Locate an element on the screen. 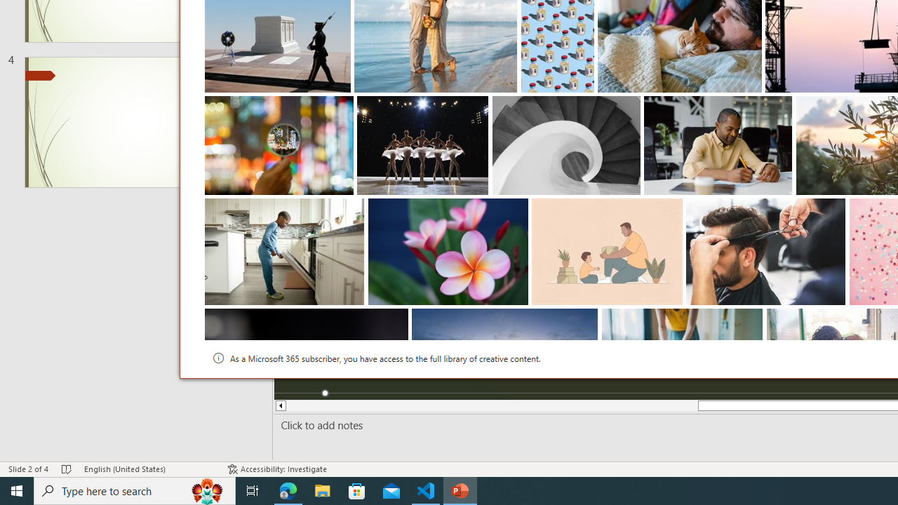 The height and width of the screenshot is (505, 898). Microsoft Edge - 1 running window is located at coordinates (288, 491).